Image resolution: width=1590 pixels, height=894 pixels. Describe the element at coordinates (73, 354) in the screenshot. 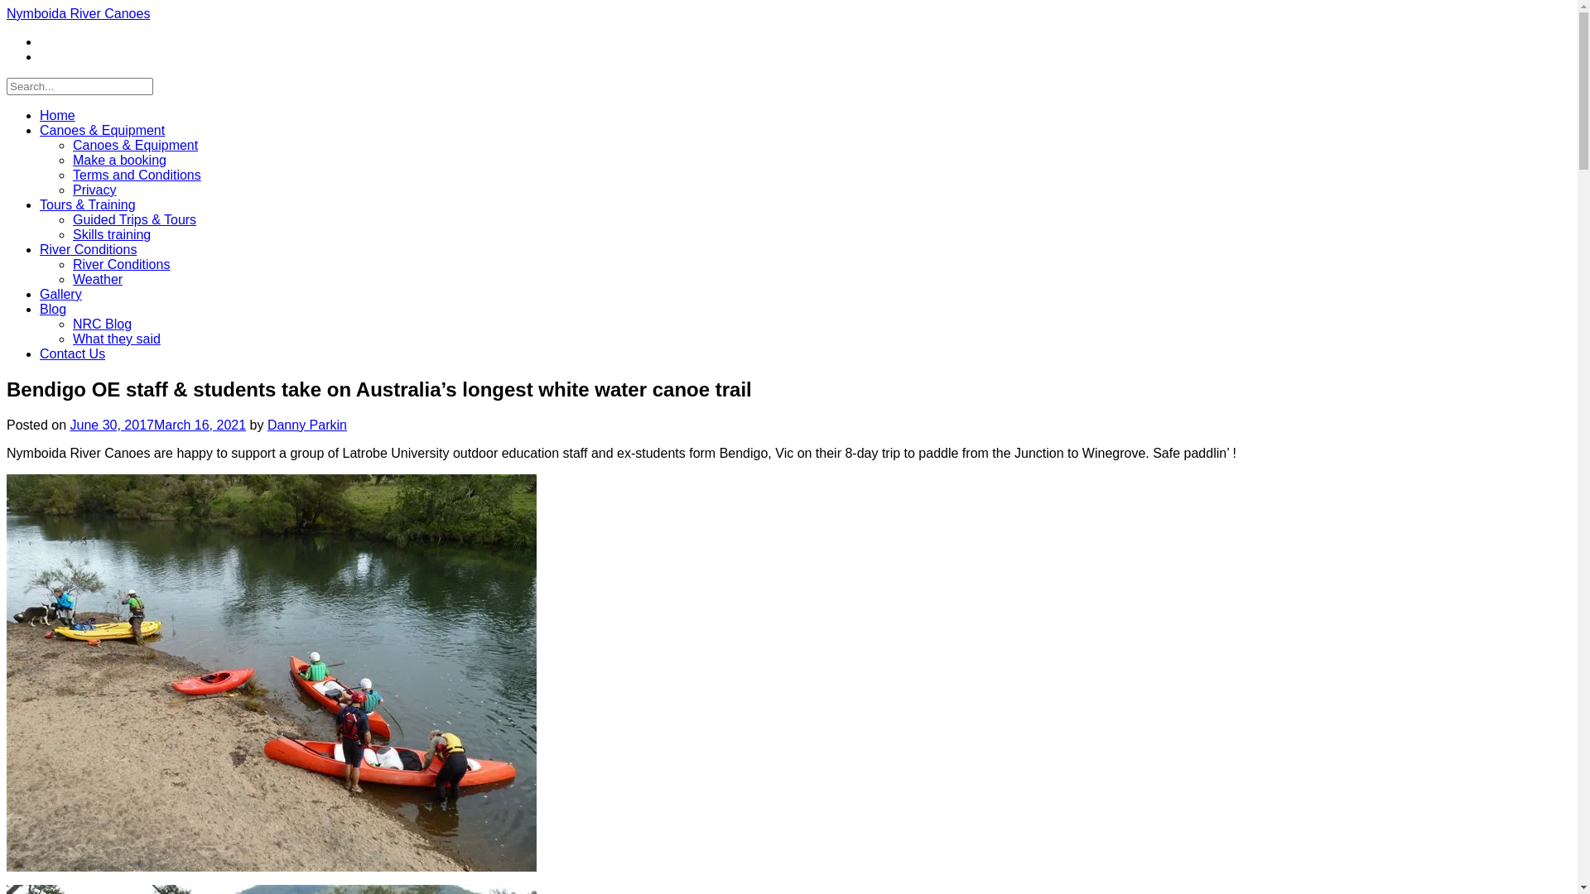

I see `Contact Us` at that location.